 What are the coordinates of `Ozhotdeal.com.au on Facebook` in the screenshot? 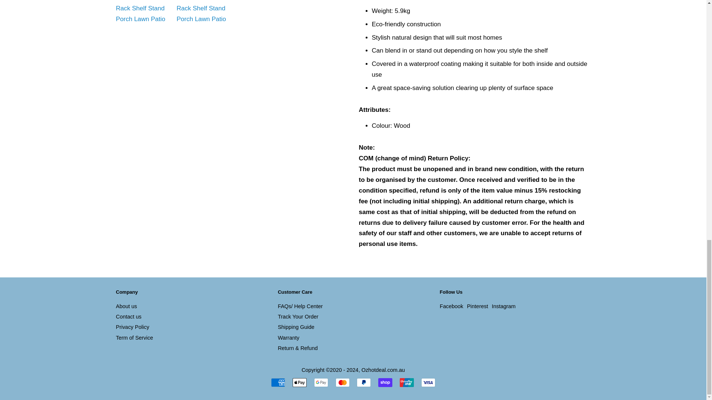 It's located at (452, 306).